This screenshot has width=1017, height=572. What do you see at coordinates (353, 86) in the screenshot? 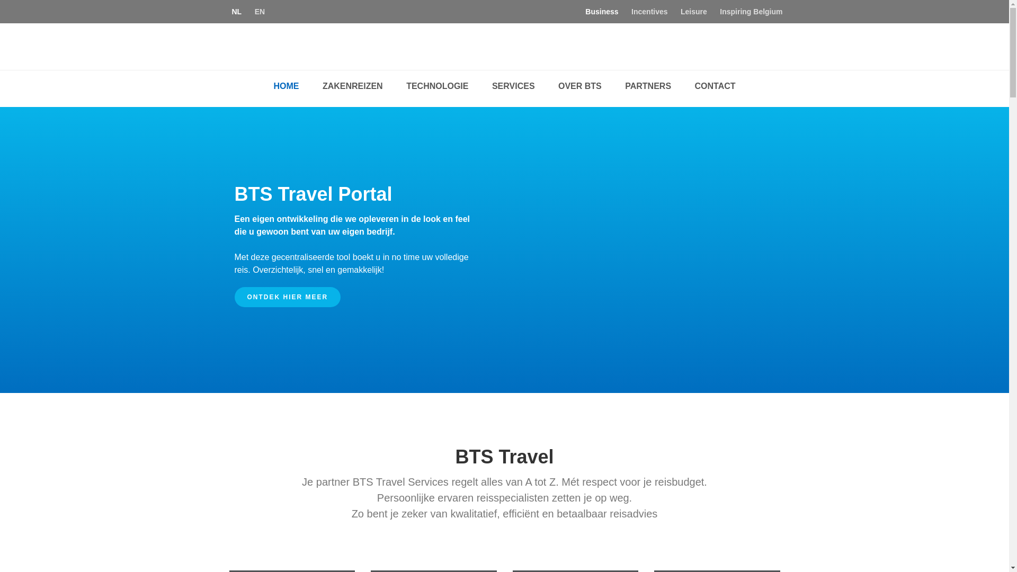
I see `ZAKENREIZEN` at bounding box center [353, 86].